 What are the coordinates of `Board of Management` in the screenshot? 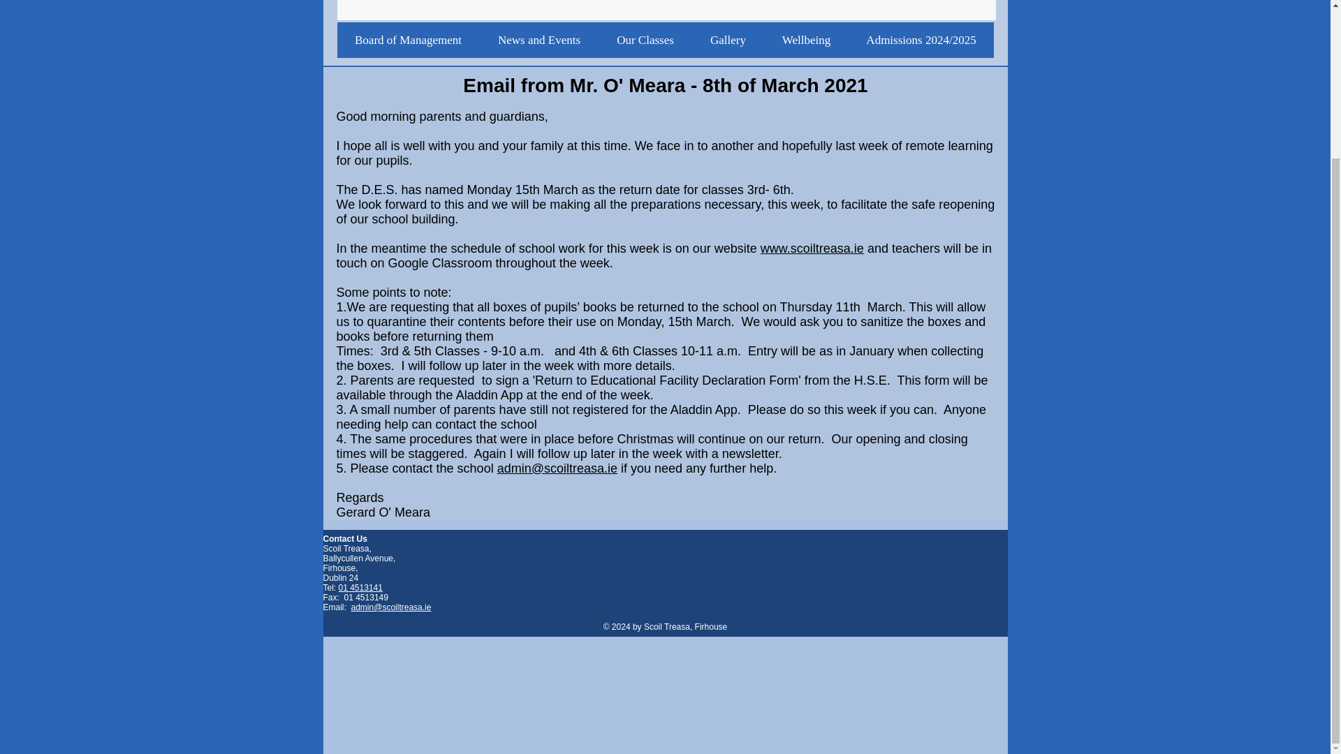 It's located at (407, 40).